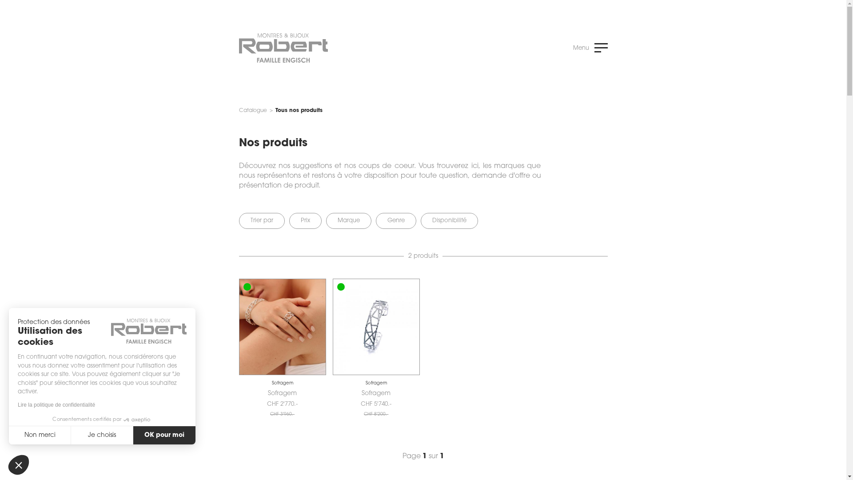  I want to click on Menu, so click(590, 52).